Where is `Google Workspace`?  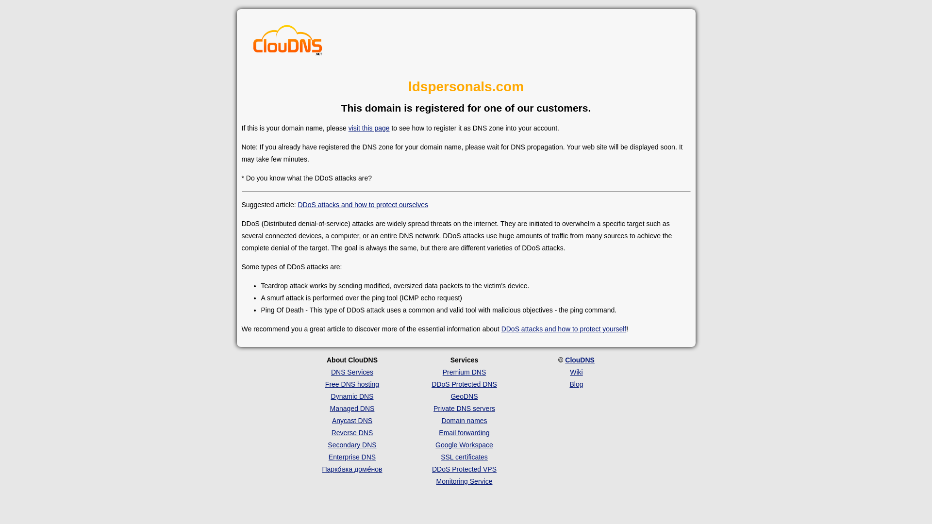 Google Workspace is located at coordinates (464, 444).